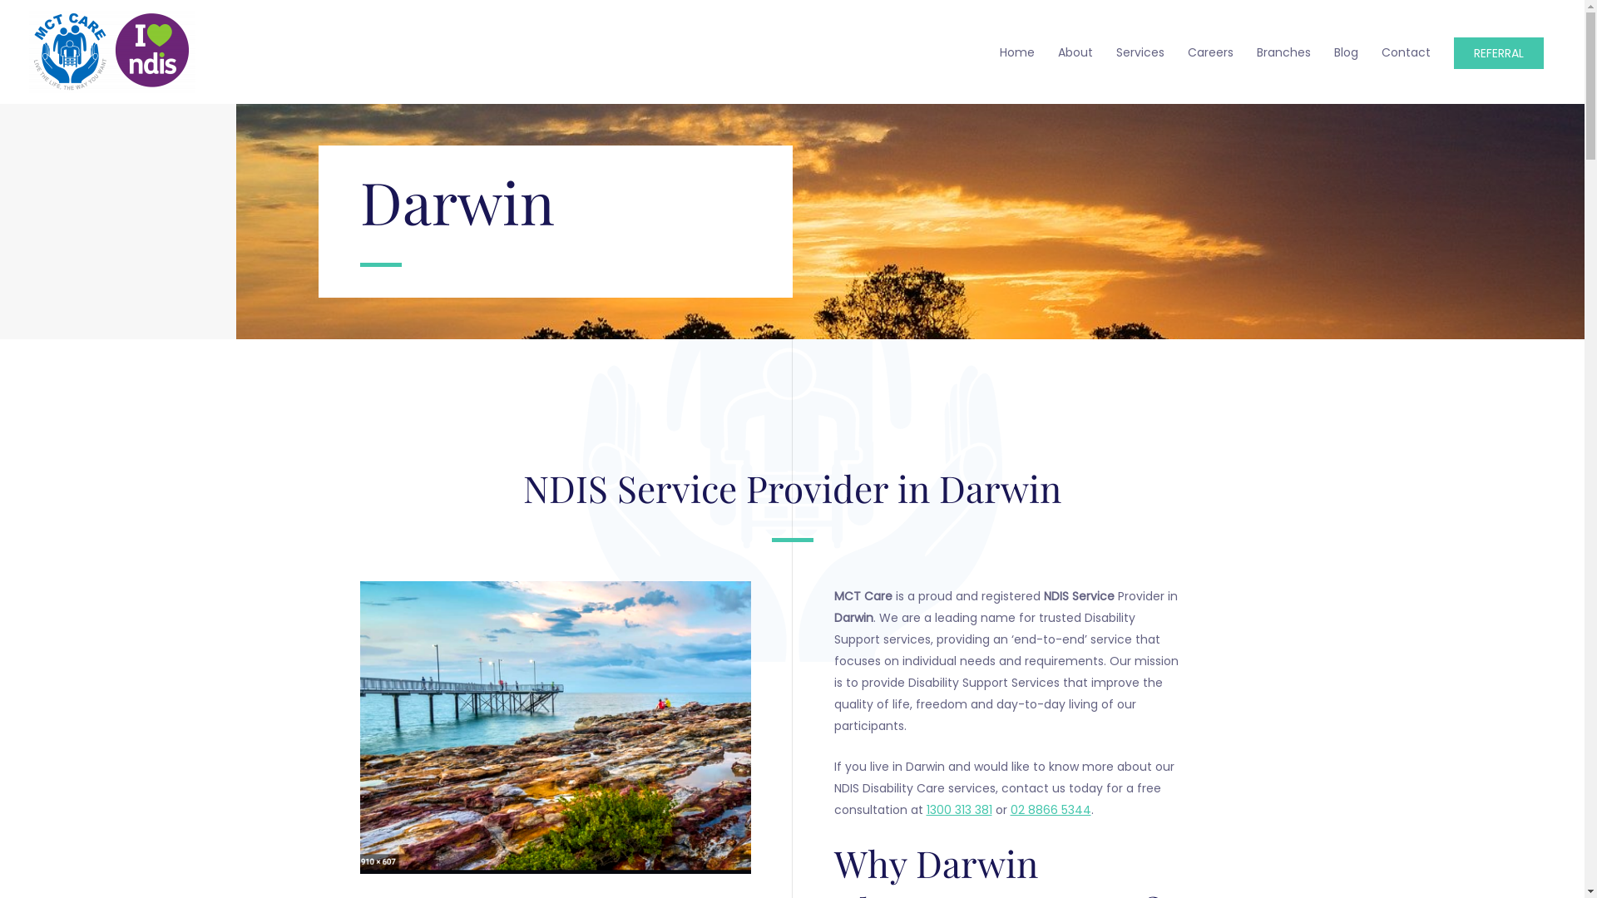 This screenshot has height=898, width=1597. I want to click on 02 8866 5344, so click(1050, 810).